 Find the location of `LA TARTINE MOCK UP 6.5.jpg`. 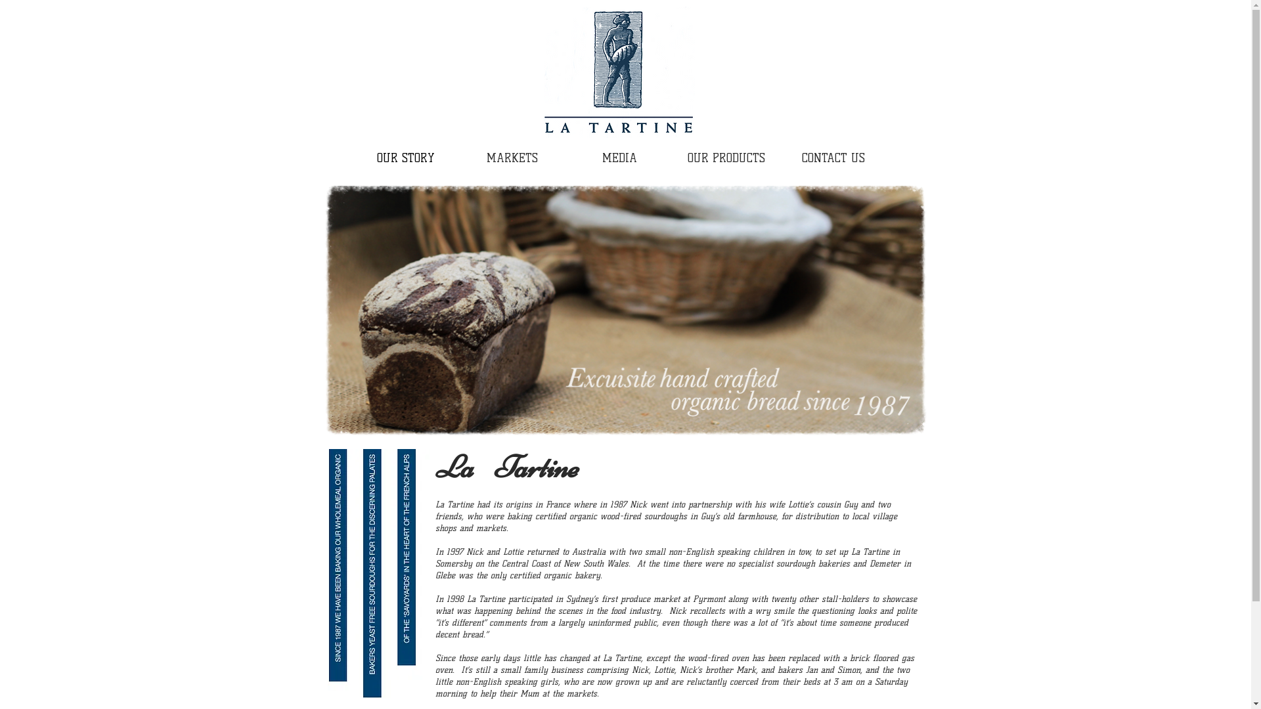

LA TARTINE MOCK UP 6.5.jpg is located at coordinates (378, 574).